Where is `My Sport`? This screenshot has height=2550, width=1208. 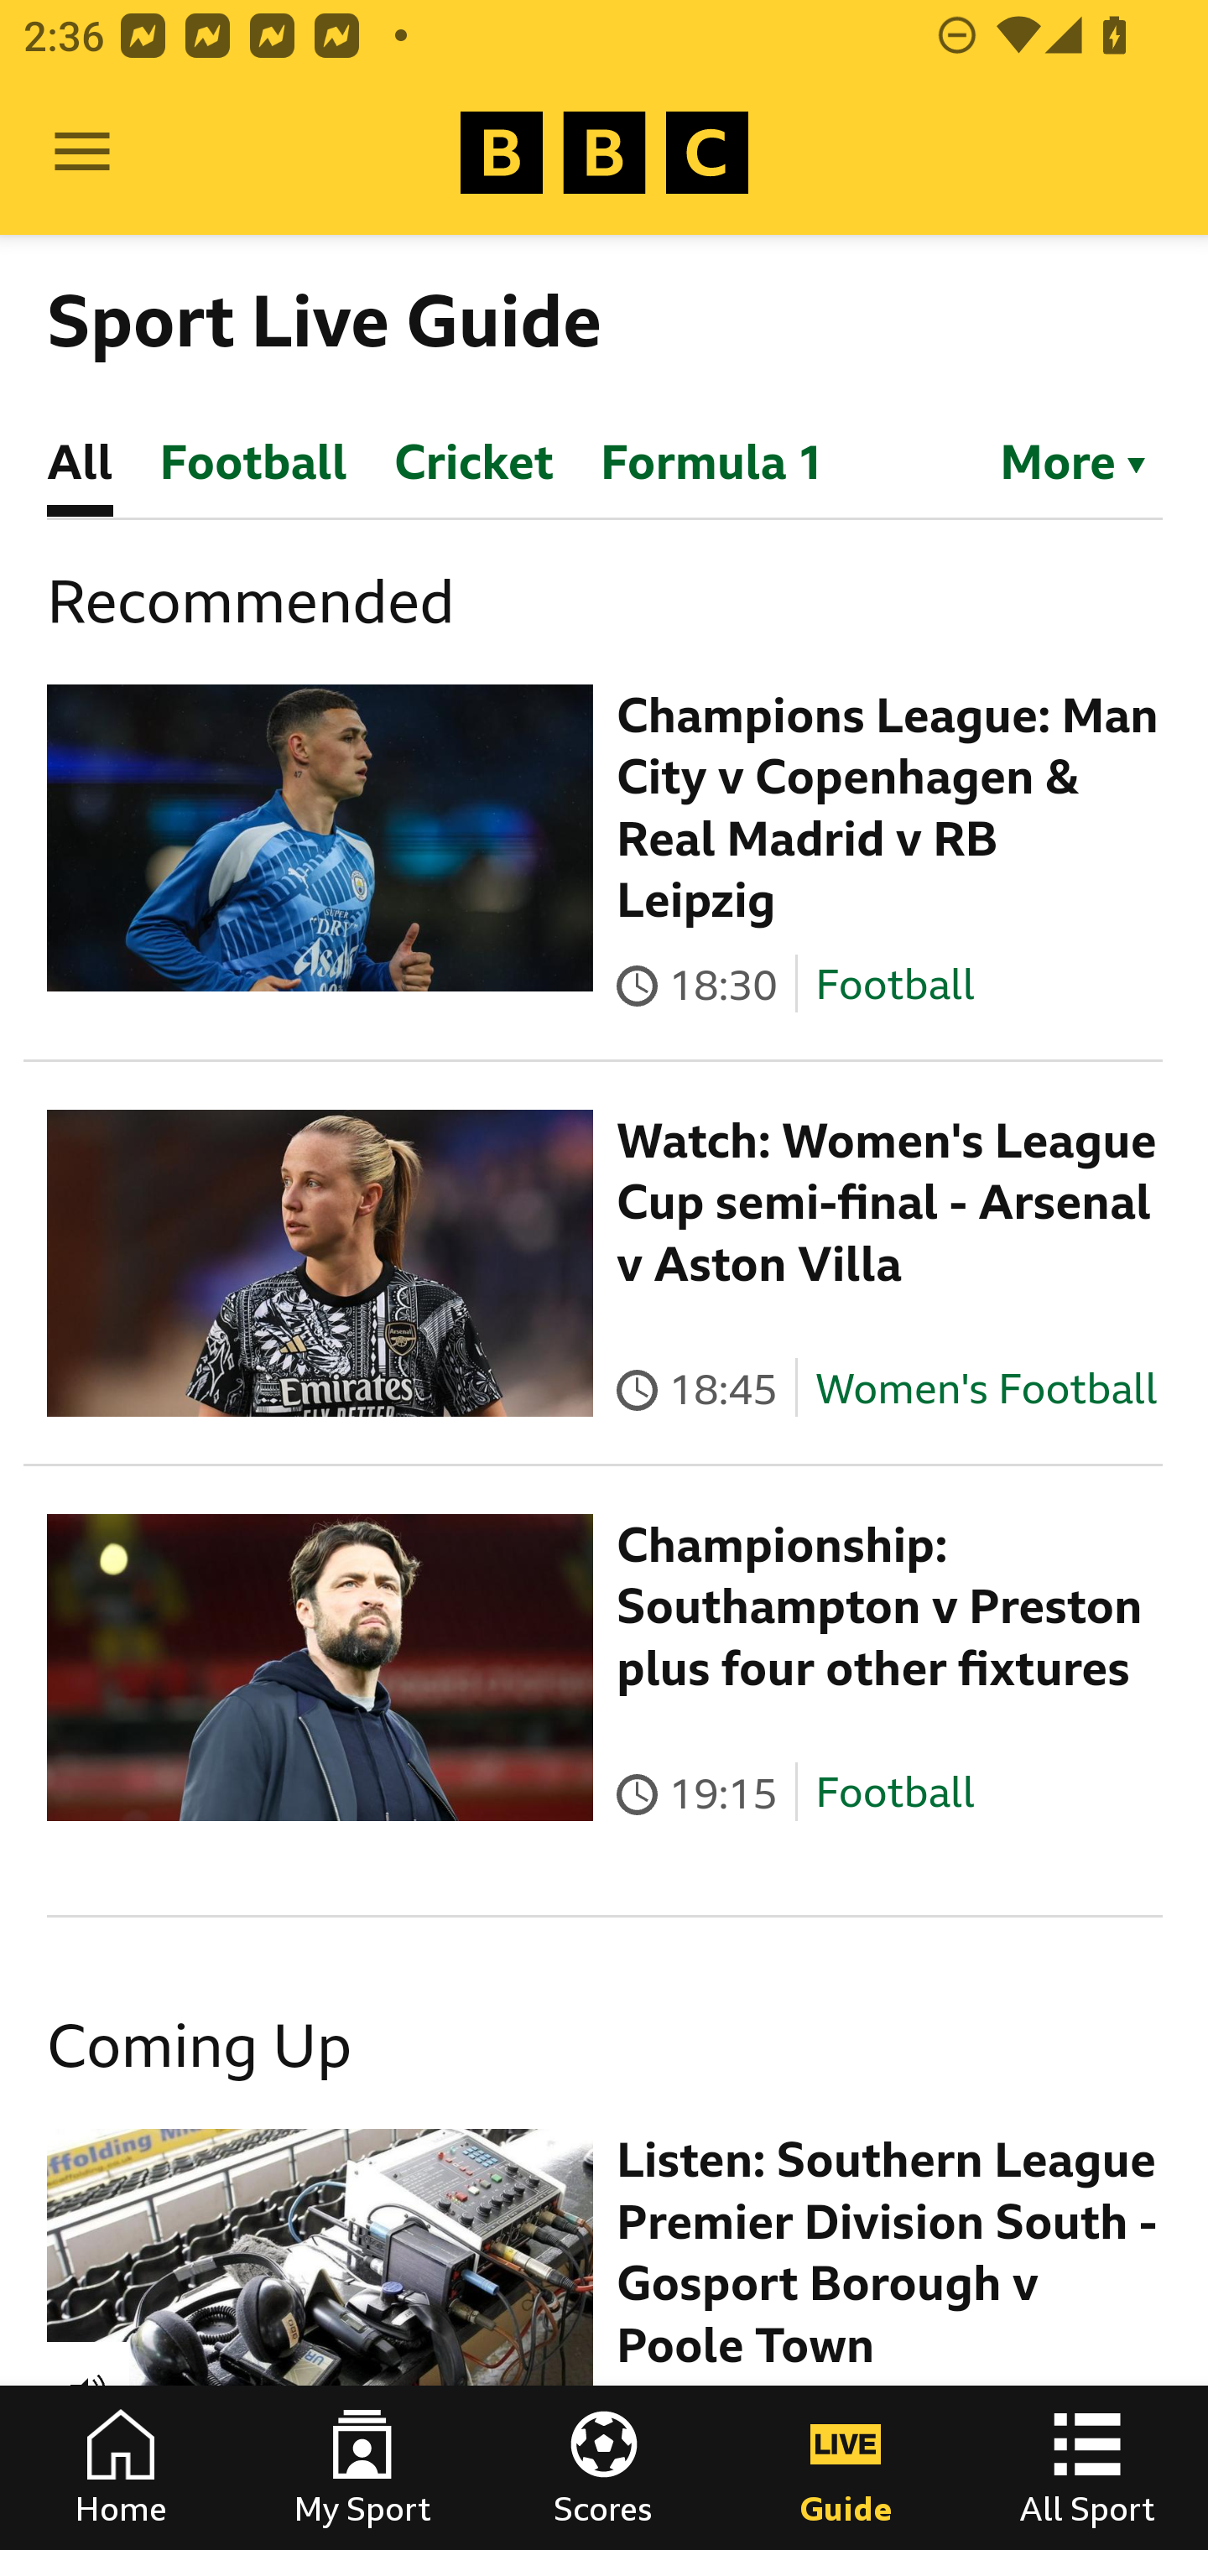 My Sport is located at coordinates (362, 2468).